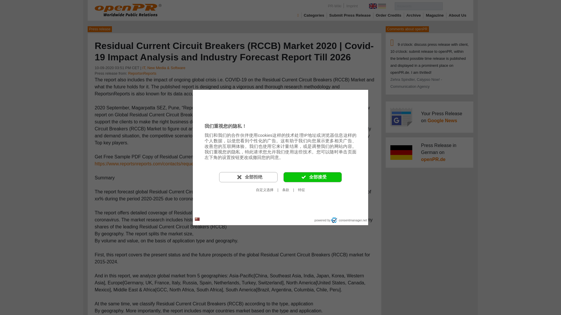 The width and height of the screenshot is (561, 315). I want to click on Submit Press Release, so click(350, 15).